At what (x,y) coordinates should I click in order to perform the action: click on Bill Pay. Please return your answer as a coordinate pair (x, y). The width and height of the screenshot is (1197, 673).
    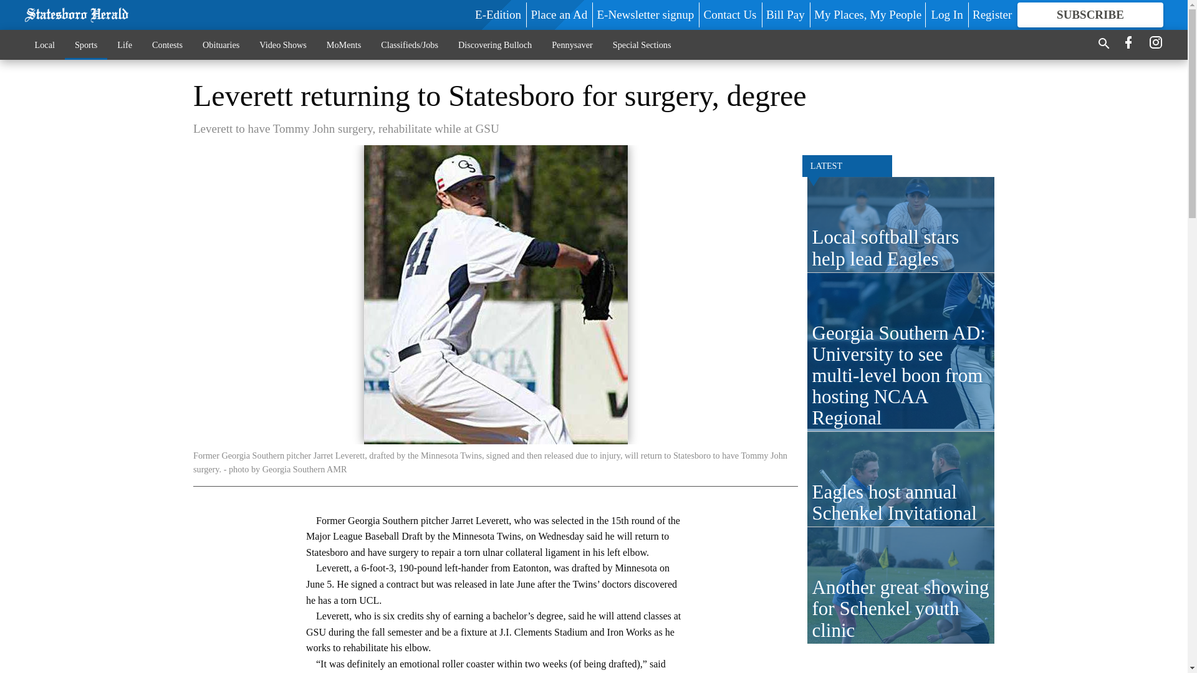
    Looking at the image, I should click on (785, 14).